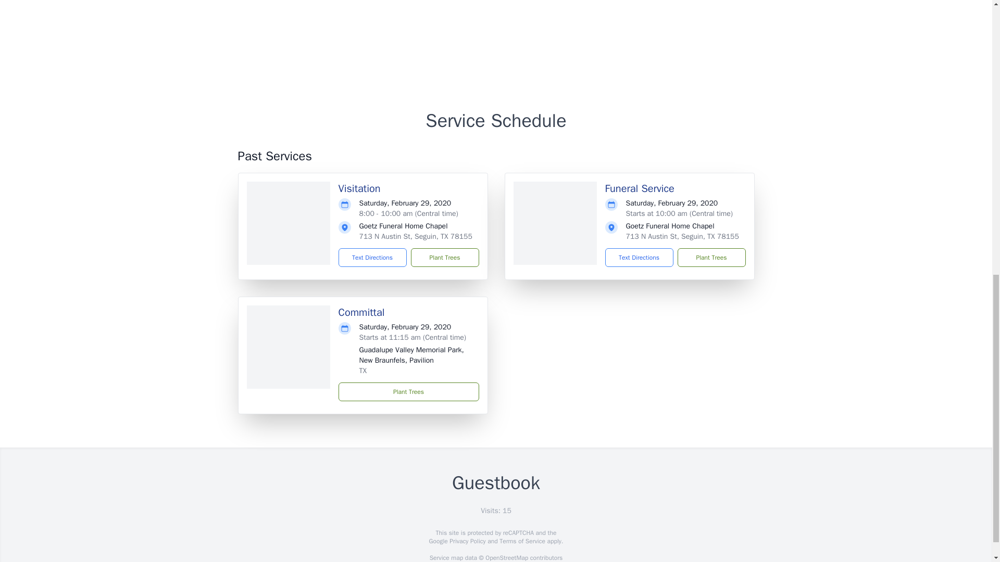 The height and width of the screenshot is (562, 1000). Describe the element at coordinates (416, 236) in the screenshot. I see `713 N Austin St, Seguin, TX 78155` at that location.